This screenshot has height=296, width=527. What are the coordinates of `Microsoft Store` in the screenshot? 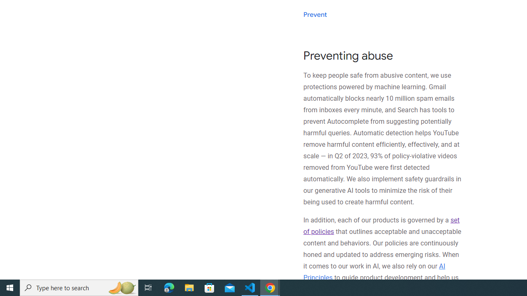 It's located at (210, 288).